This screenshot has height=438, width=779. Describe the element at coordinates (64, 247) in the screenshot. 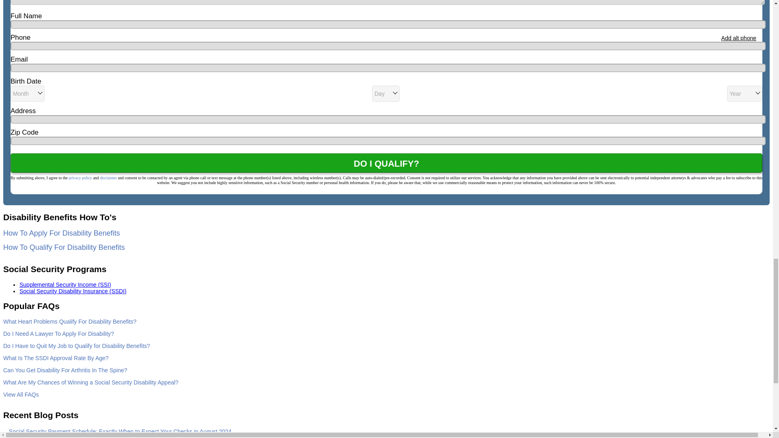

I see `How To Qualify For Disability Benefits` at that location.